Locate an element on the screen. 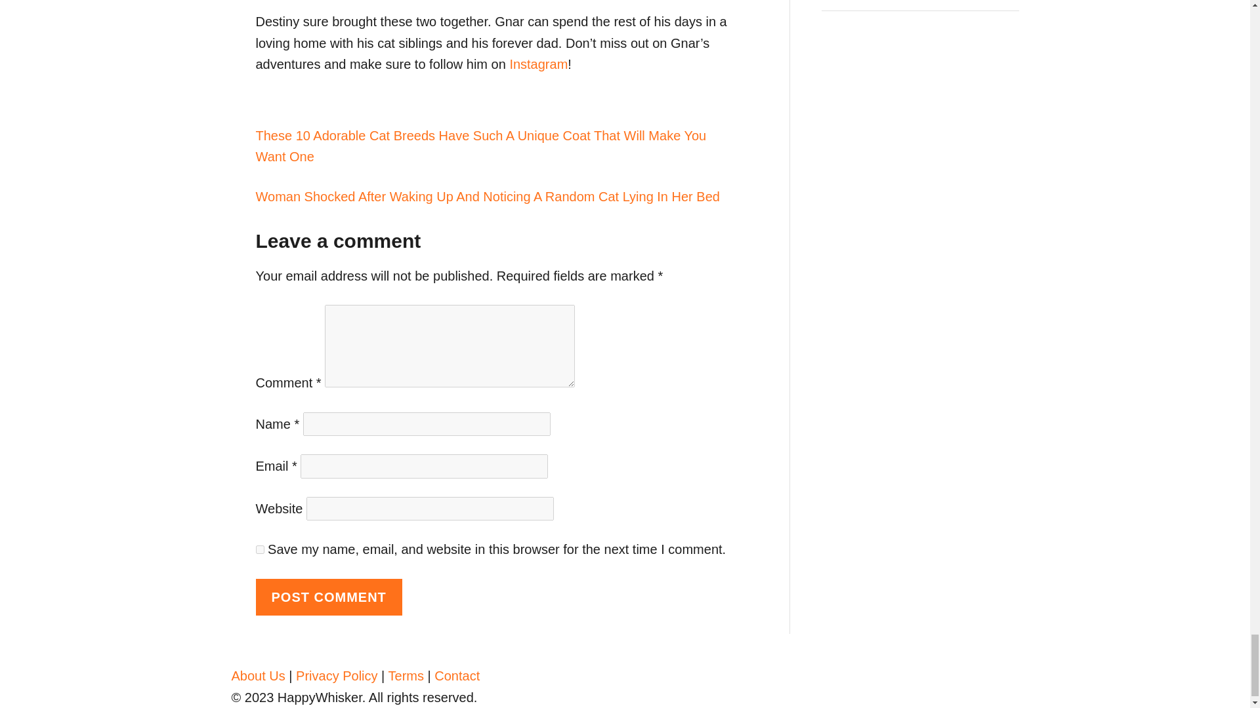  Instagram is located at coordinates (538, 64).